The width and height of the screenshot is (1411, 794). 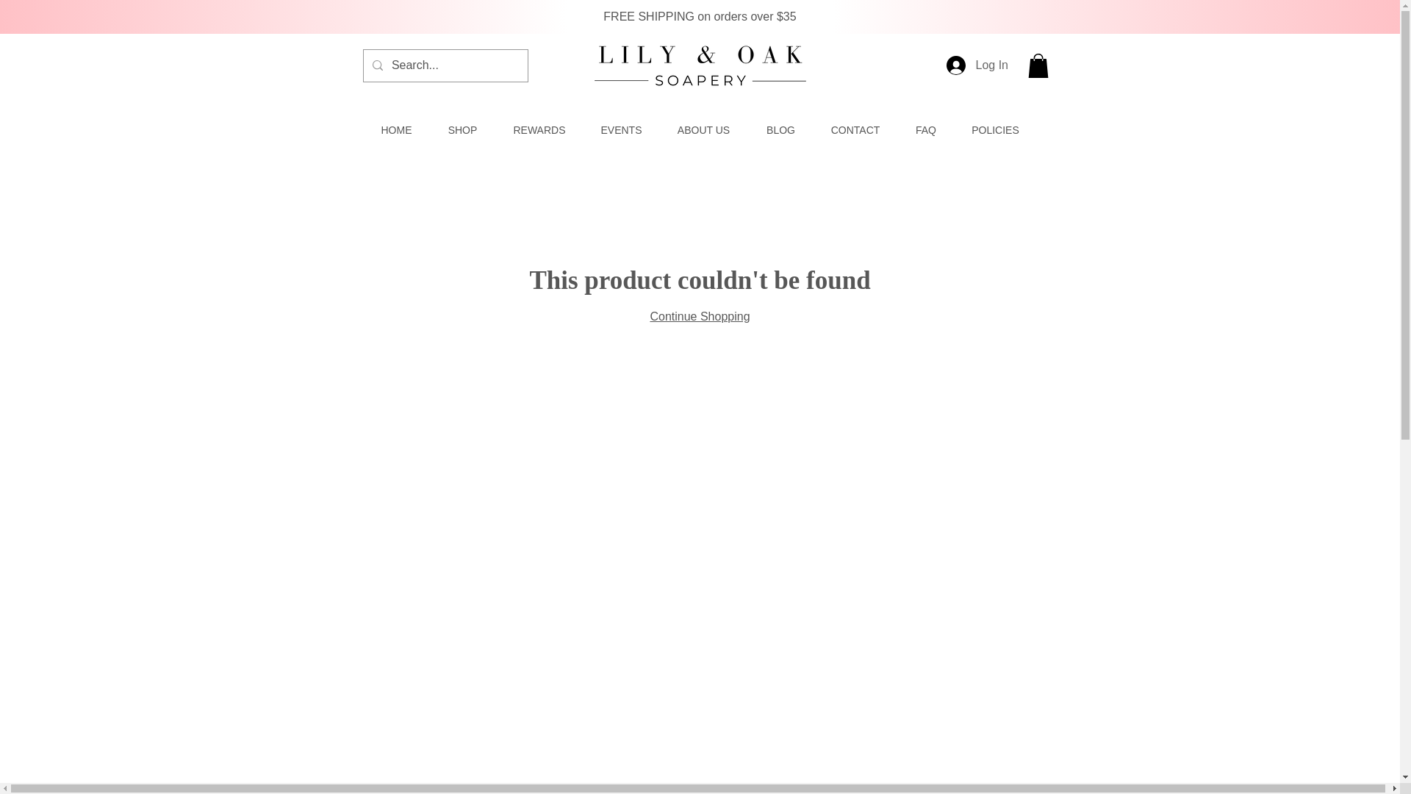 I want to click on BLOG, so click(x=780, y=130).